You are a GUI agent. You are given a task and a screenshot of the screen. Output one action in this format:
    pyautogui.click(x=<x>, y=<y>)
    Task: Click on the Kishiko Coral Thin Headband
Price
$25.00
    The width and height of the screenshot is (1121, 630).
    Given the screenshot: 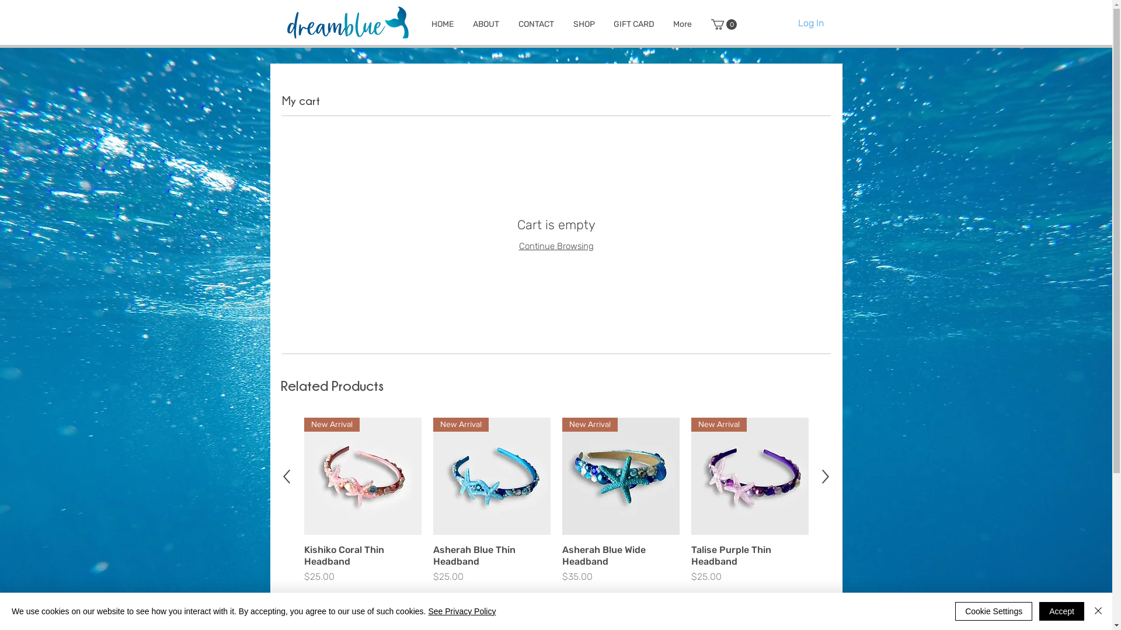 What is the action you would take?
    pyautogui.click(x=362, y=564)
    